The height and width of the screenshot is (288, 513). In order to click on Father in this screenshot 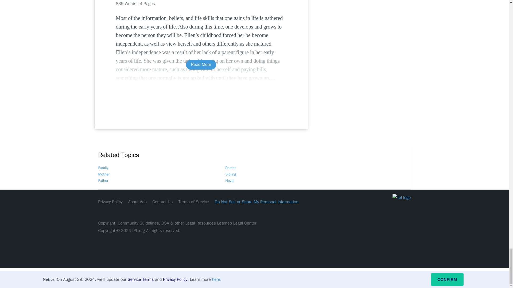, I will do `click(103, 180)`.